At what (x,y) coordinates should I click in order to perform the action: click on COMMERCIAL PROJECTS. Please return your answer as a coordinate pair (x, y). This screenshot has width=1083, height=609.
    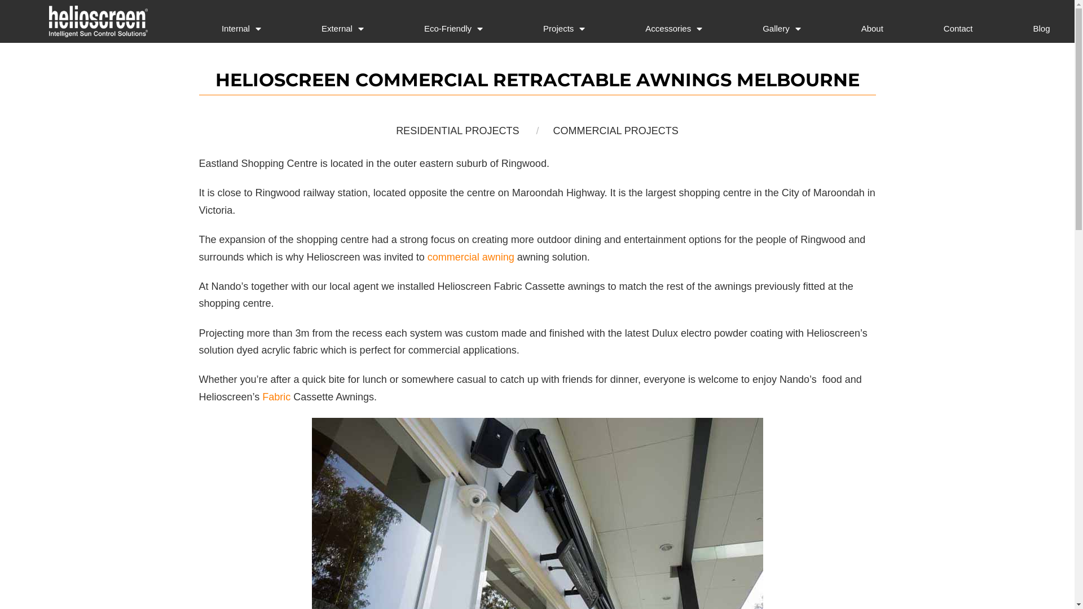
    Looking at the image, I should click on (615, 131).